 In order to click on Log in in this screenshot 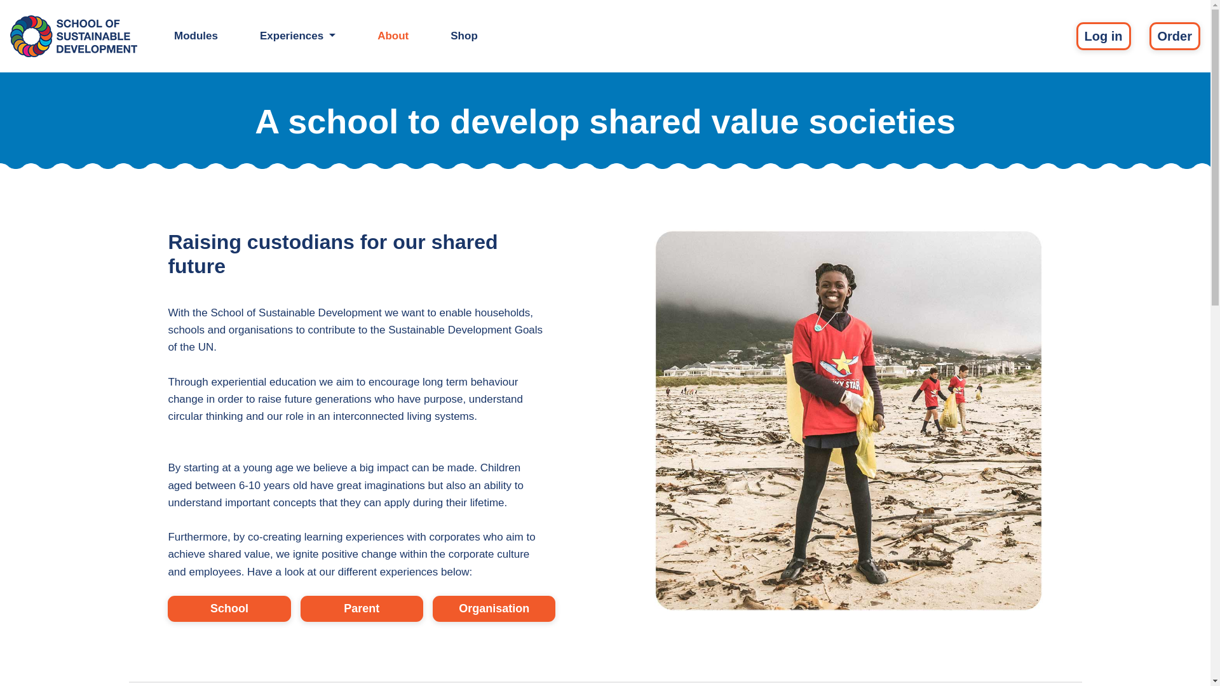, I will do `click(1103, 36)`.